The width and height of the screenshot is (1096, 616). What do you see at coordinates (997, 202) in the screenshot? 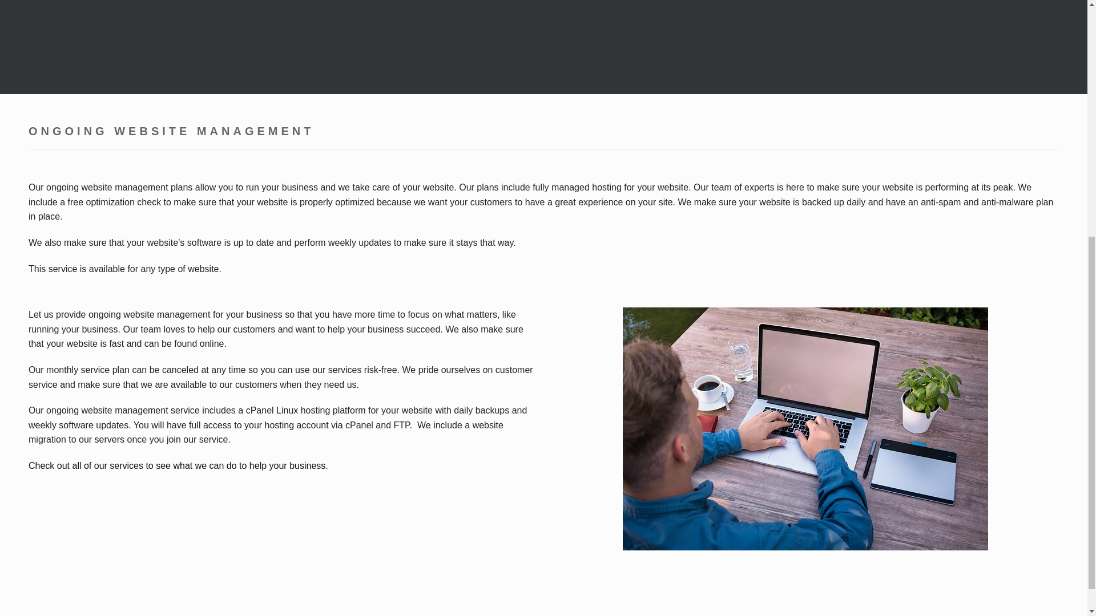
I see `Privacy Policy` at bounding box center [997, 202].